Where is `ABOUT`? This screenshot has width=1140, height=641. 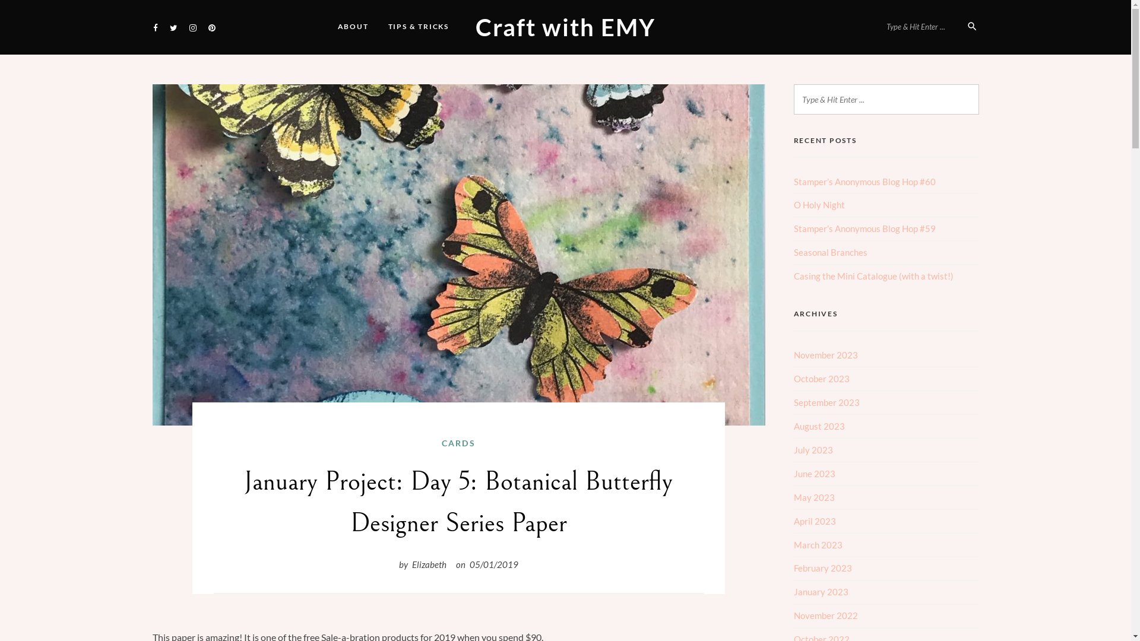
ABOUT is located at coordinates (353, 27).